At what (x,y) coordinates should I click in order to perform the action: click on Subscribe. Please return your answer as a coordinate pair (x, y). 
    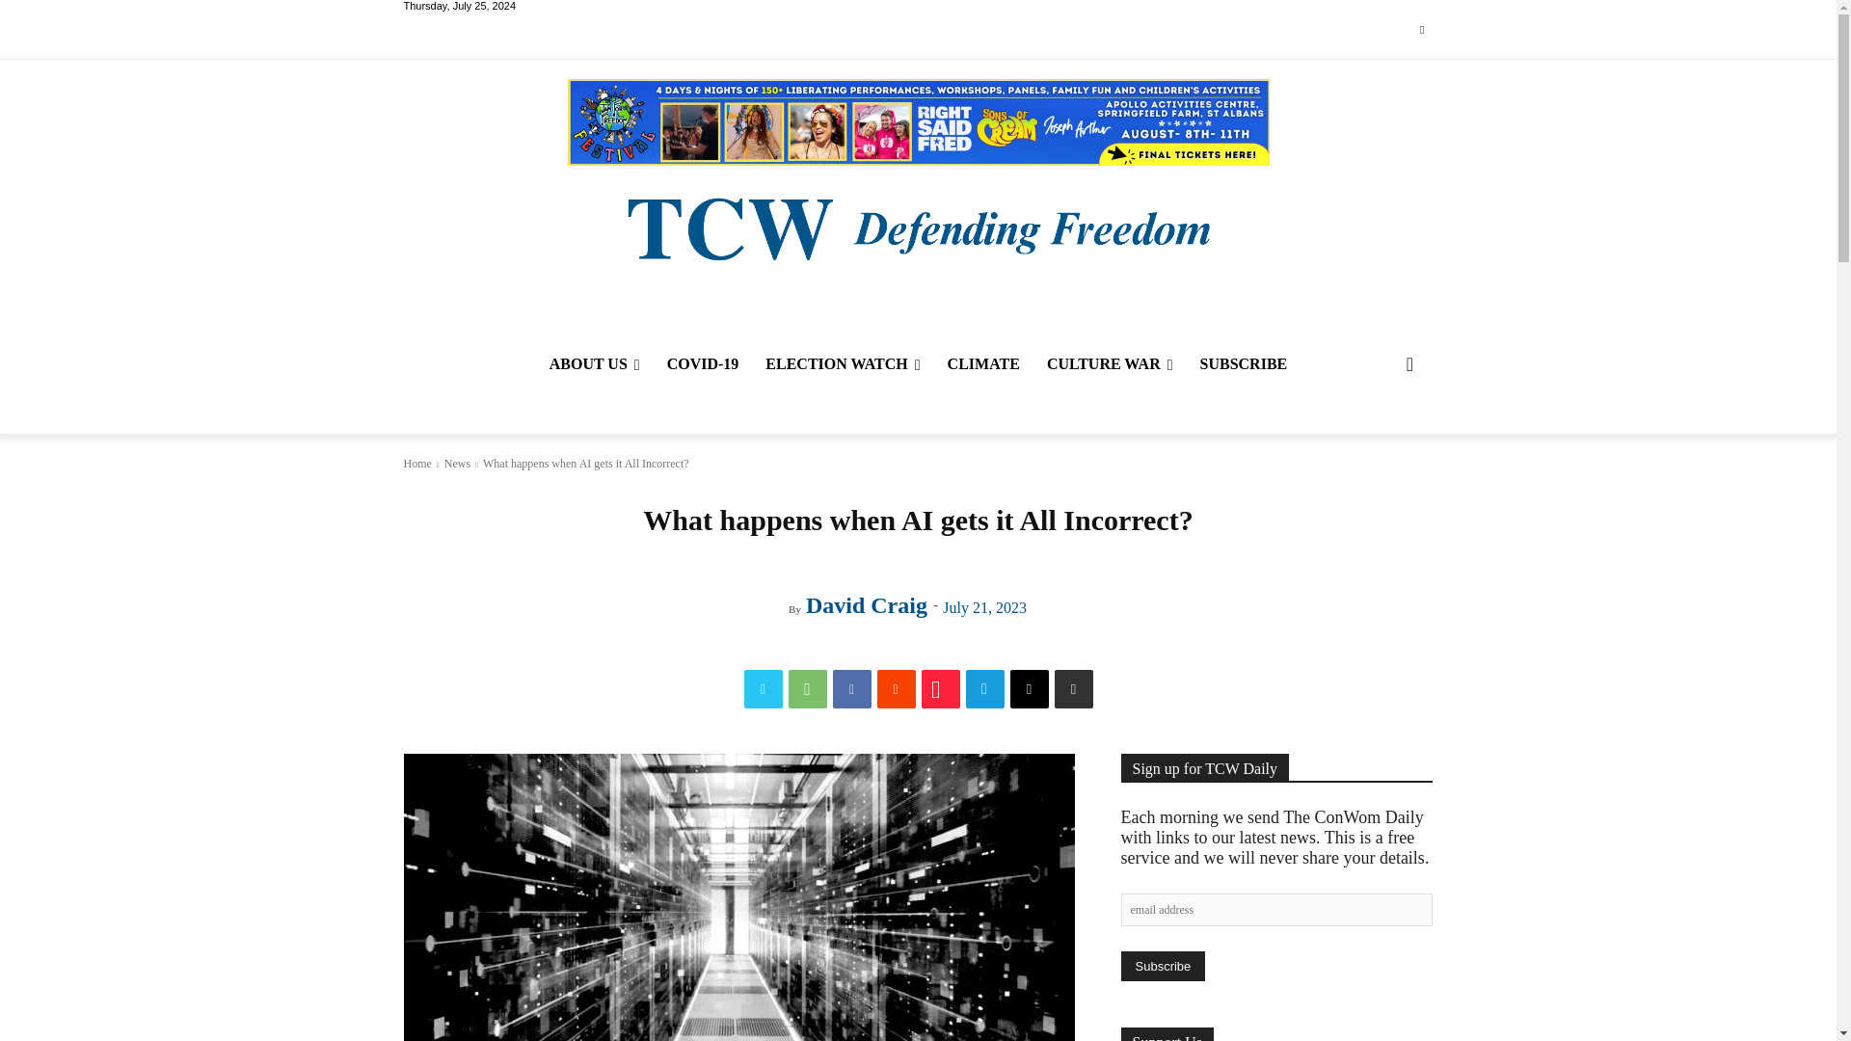
    Looking at the image, I should click on (1162, 966).